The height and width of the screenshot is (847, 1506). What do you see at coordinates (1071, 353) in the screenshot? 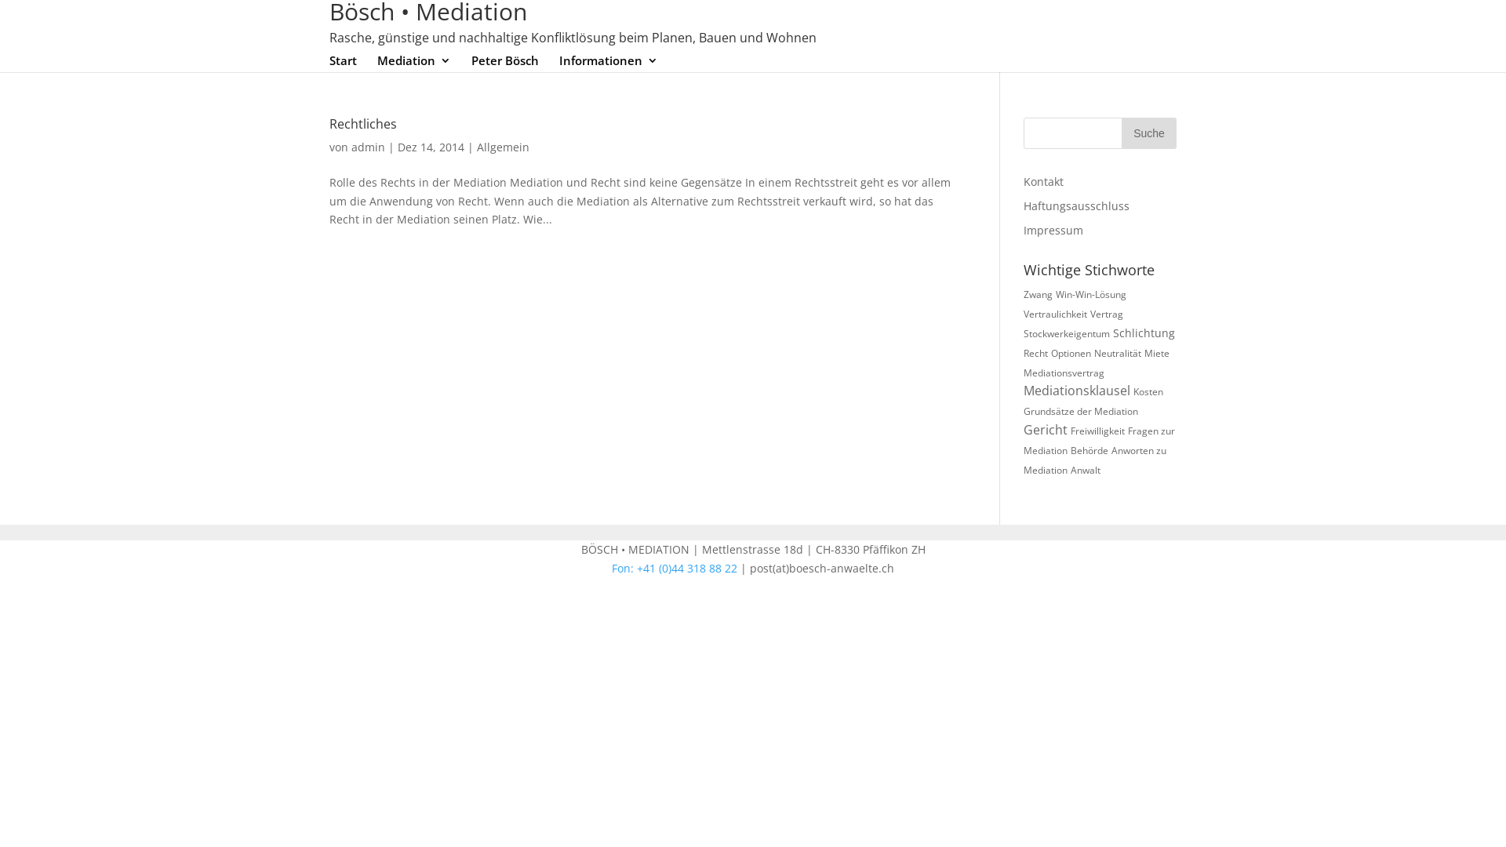
I see `Optionen` at bounding box center [1071, 353].